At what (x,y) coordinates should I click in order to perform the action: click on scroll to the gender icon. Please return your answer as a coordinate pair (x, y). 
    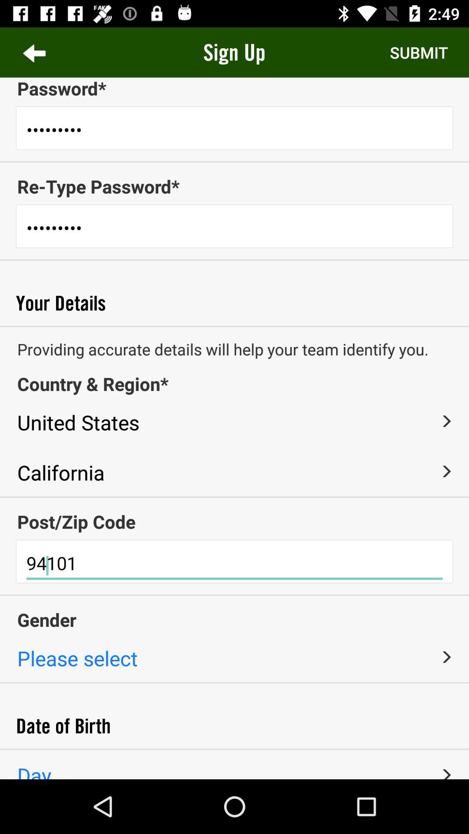
    Looking at the image, I should click on (234, 619).